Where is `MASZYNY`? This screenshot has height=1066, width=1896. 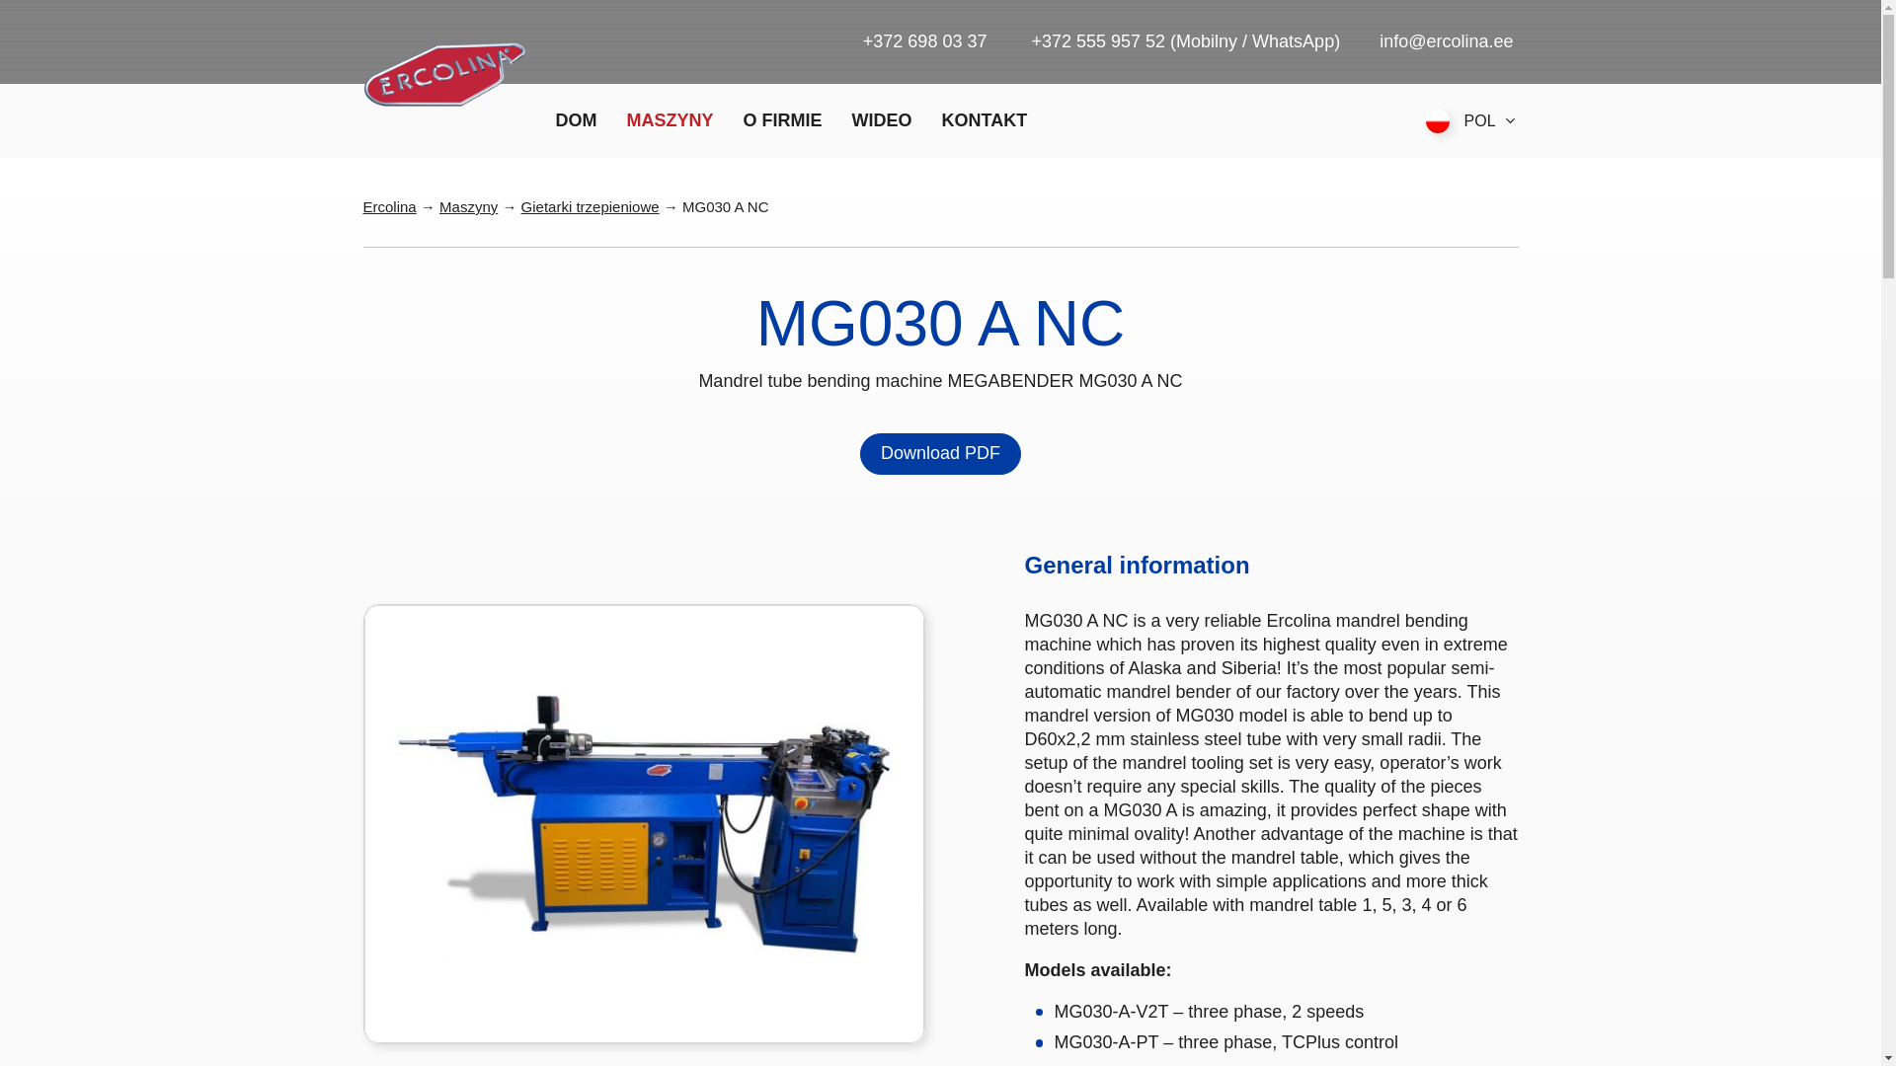 MASZYNY is located at coordinates (671, 120).